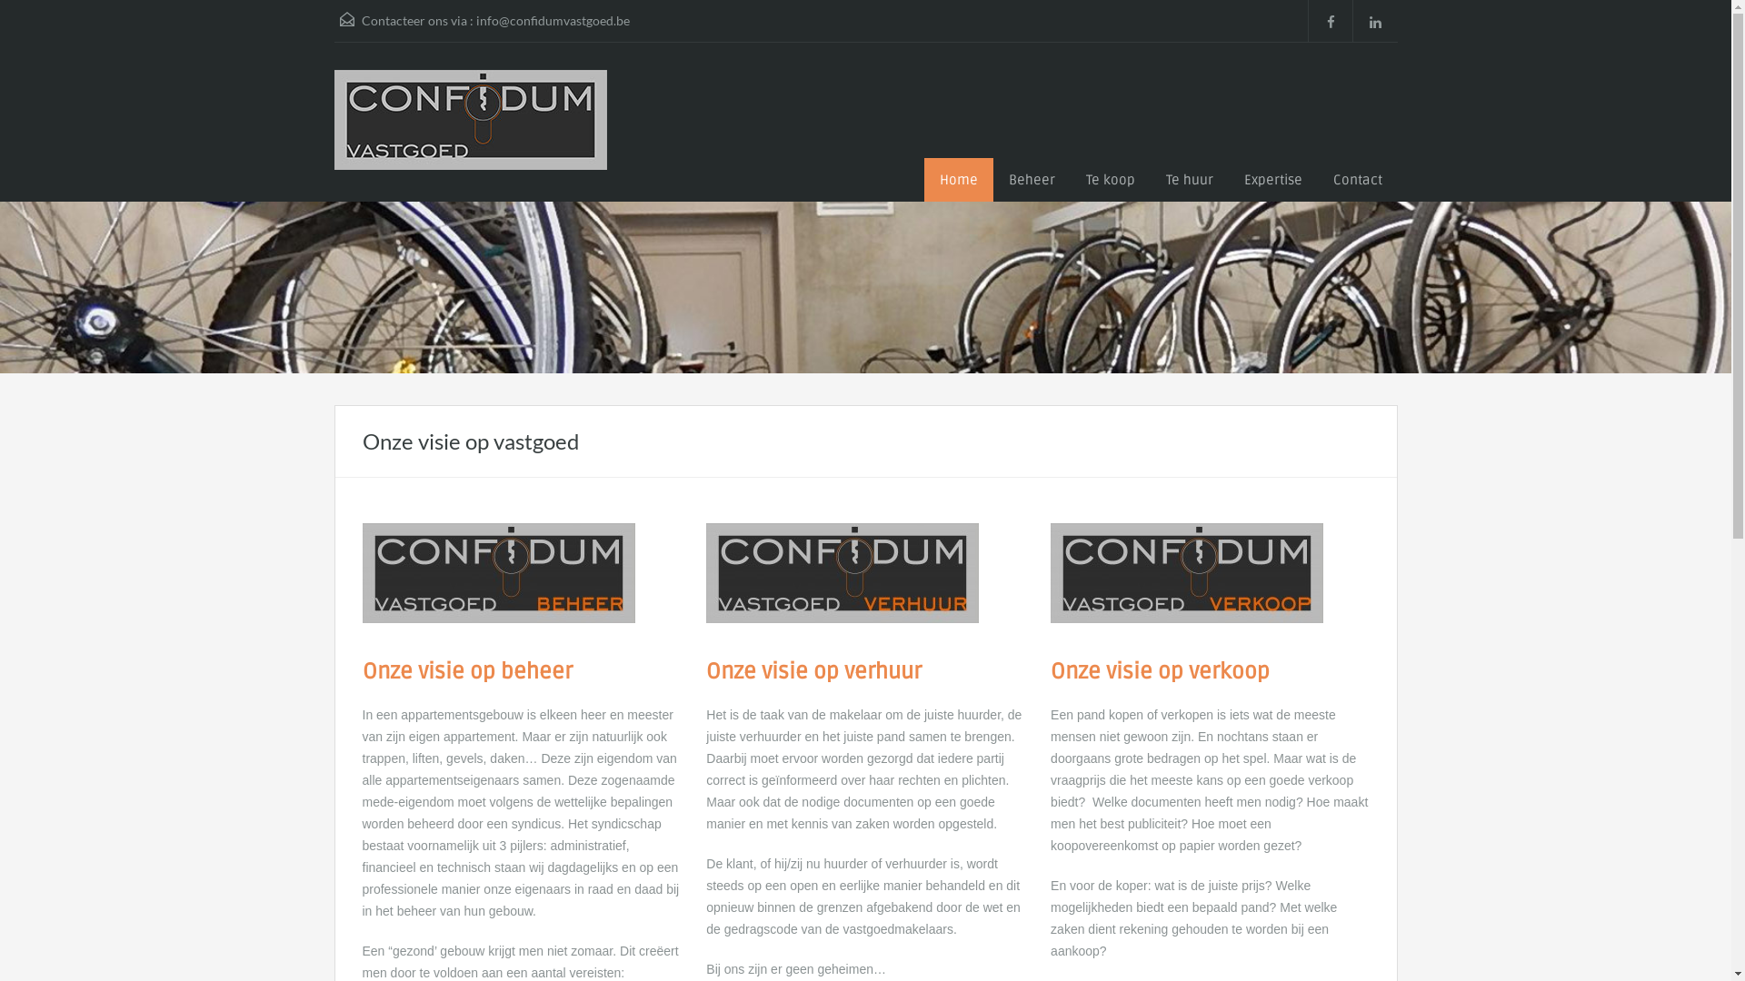  Describe the element at coordinates (1358, 180) in the screenshot. I see `Contact` at that location.